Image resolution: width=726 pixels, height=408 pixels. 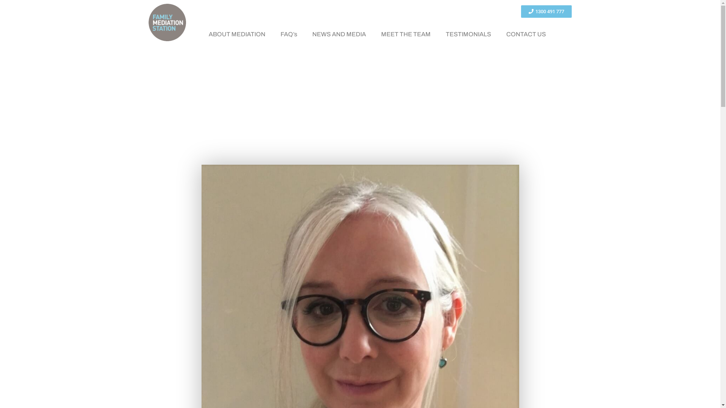 I want to click on James Pollock, so click(x=337, y=117).